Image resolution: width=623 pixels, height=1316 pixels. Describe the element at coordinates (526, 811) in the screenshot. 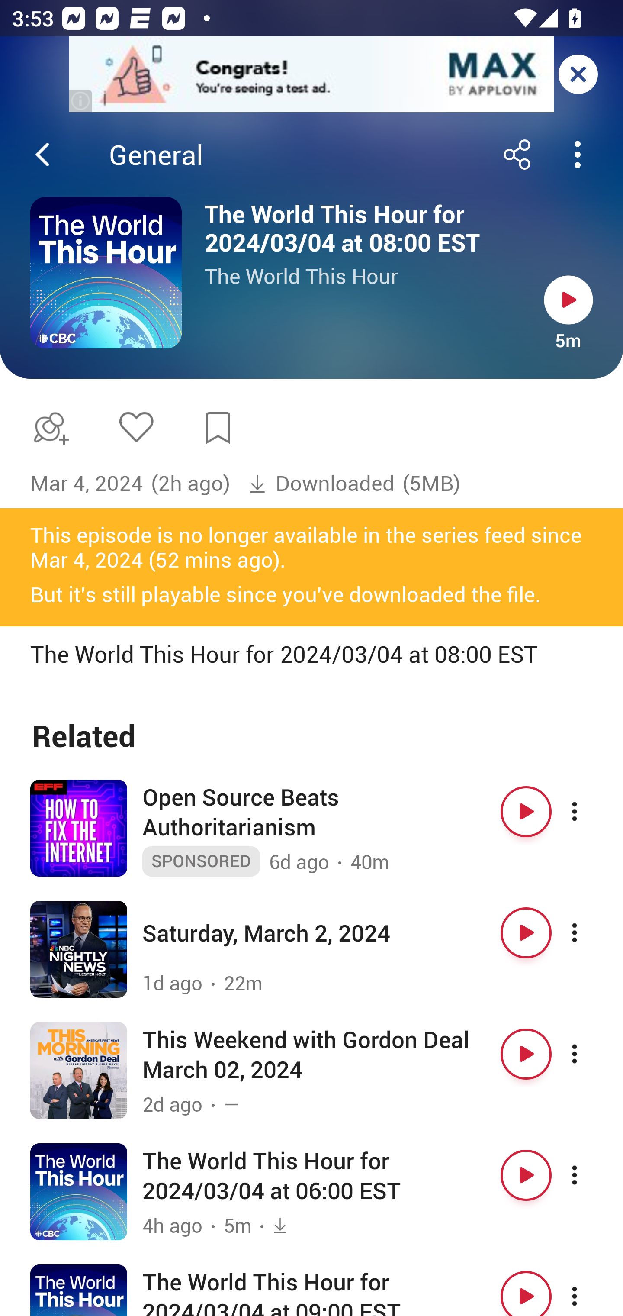

I see `Play button` at that location.